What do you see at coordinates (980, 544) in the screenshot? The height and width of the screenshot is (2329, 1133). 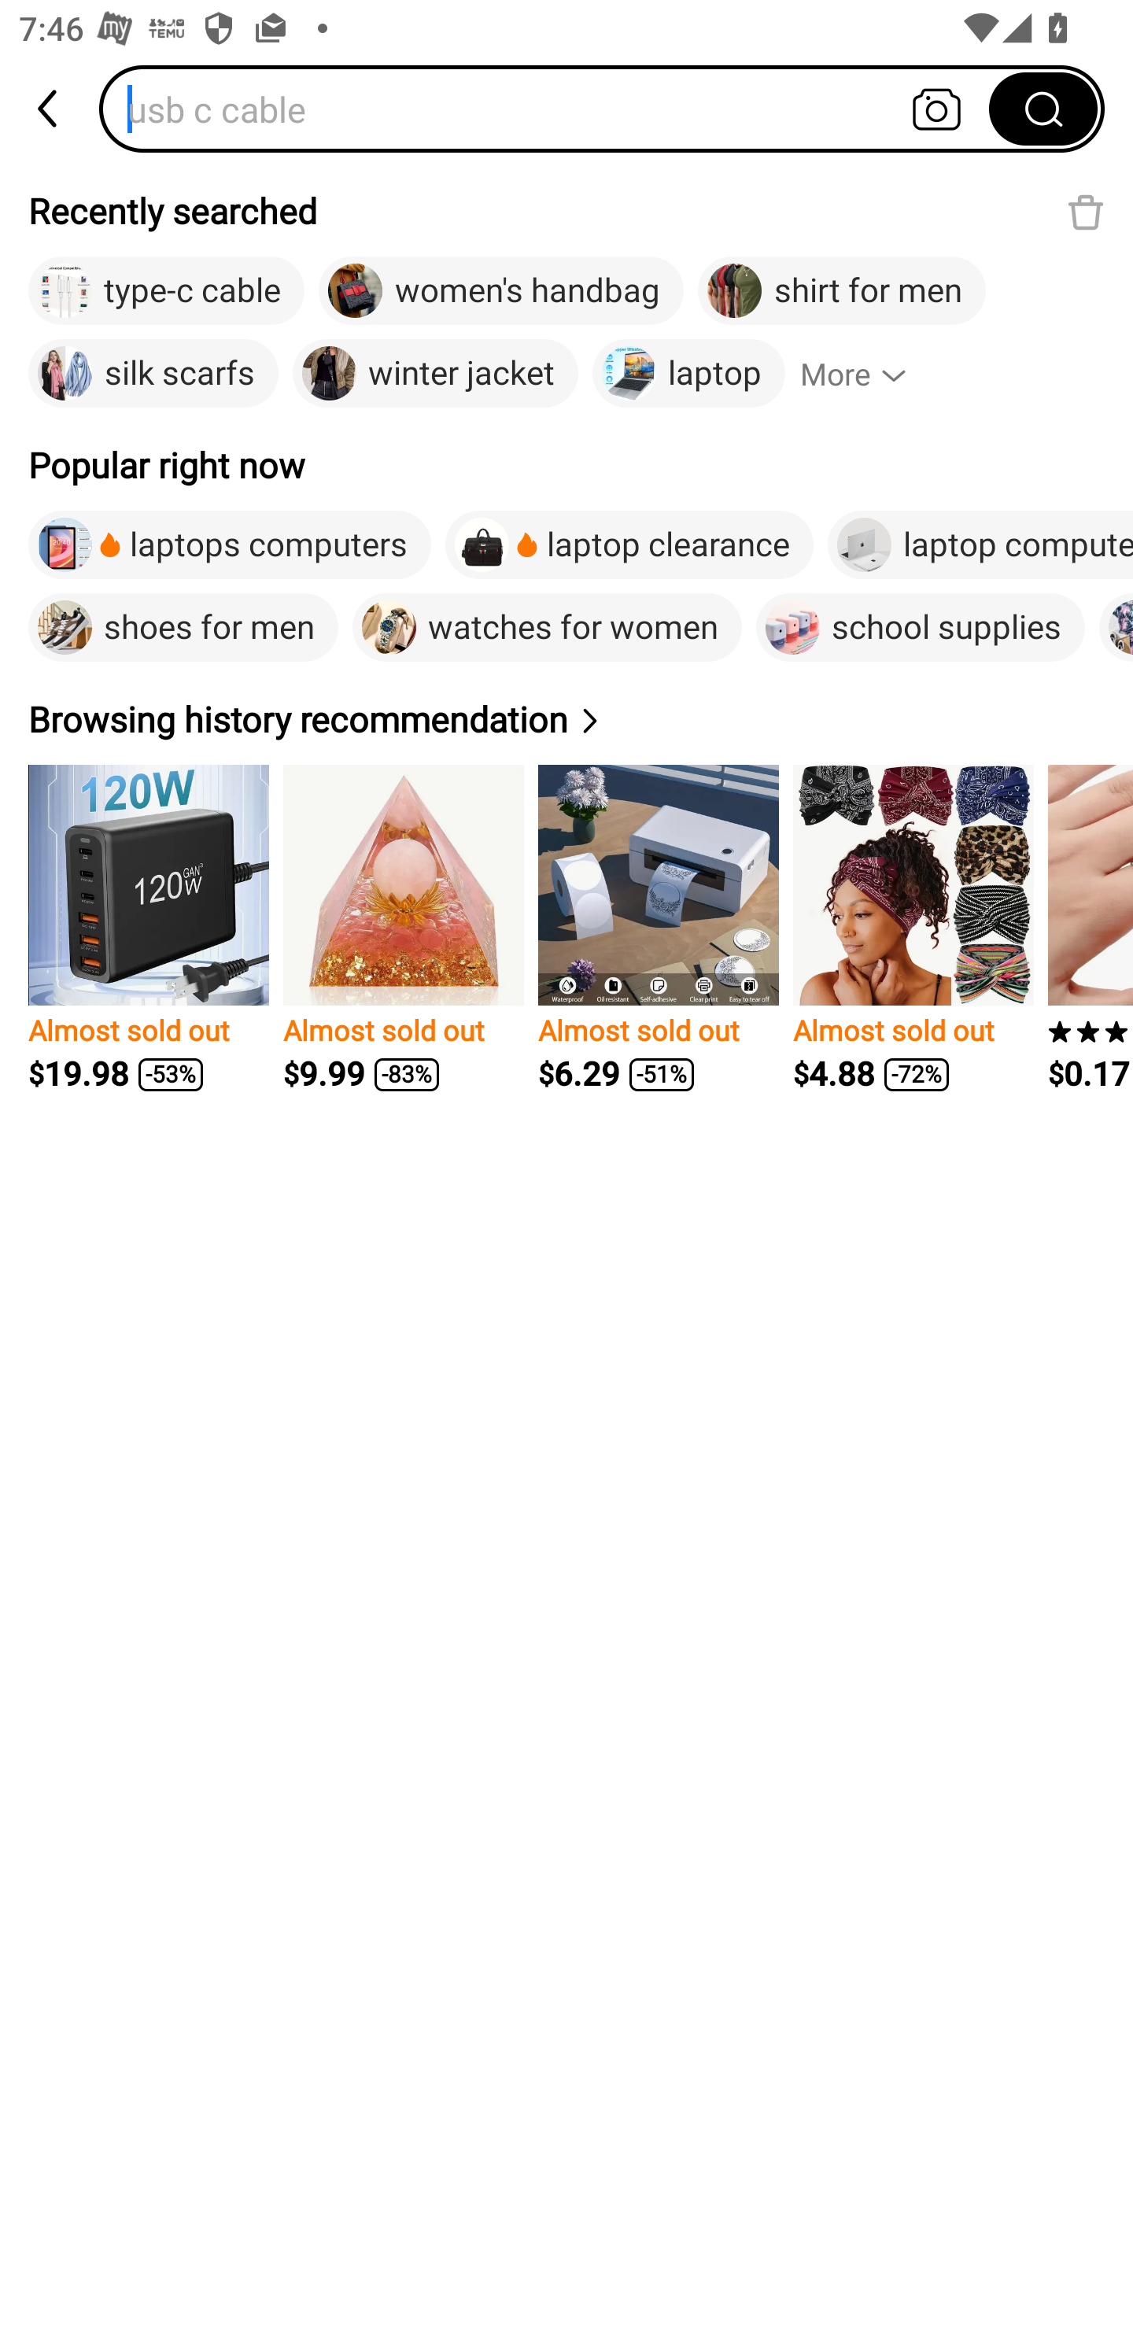 I see `laptop computer touchscreen` at bounding box center [980, 544].